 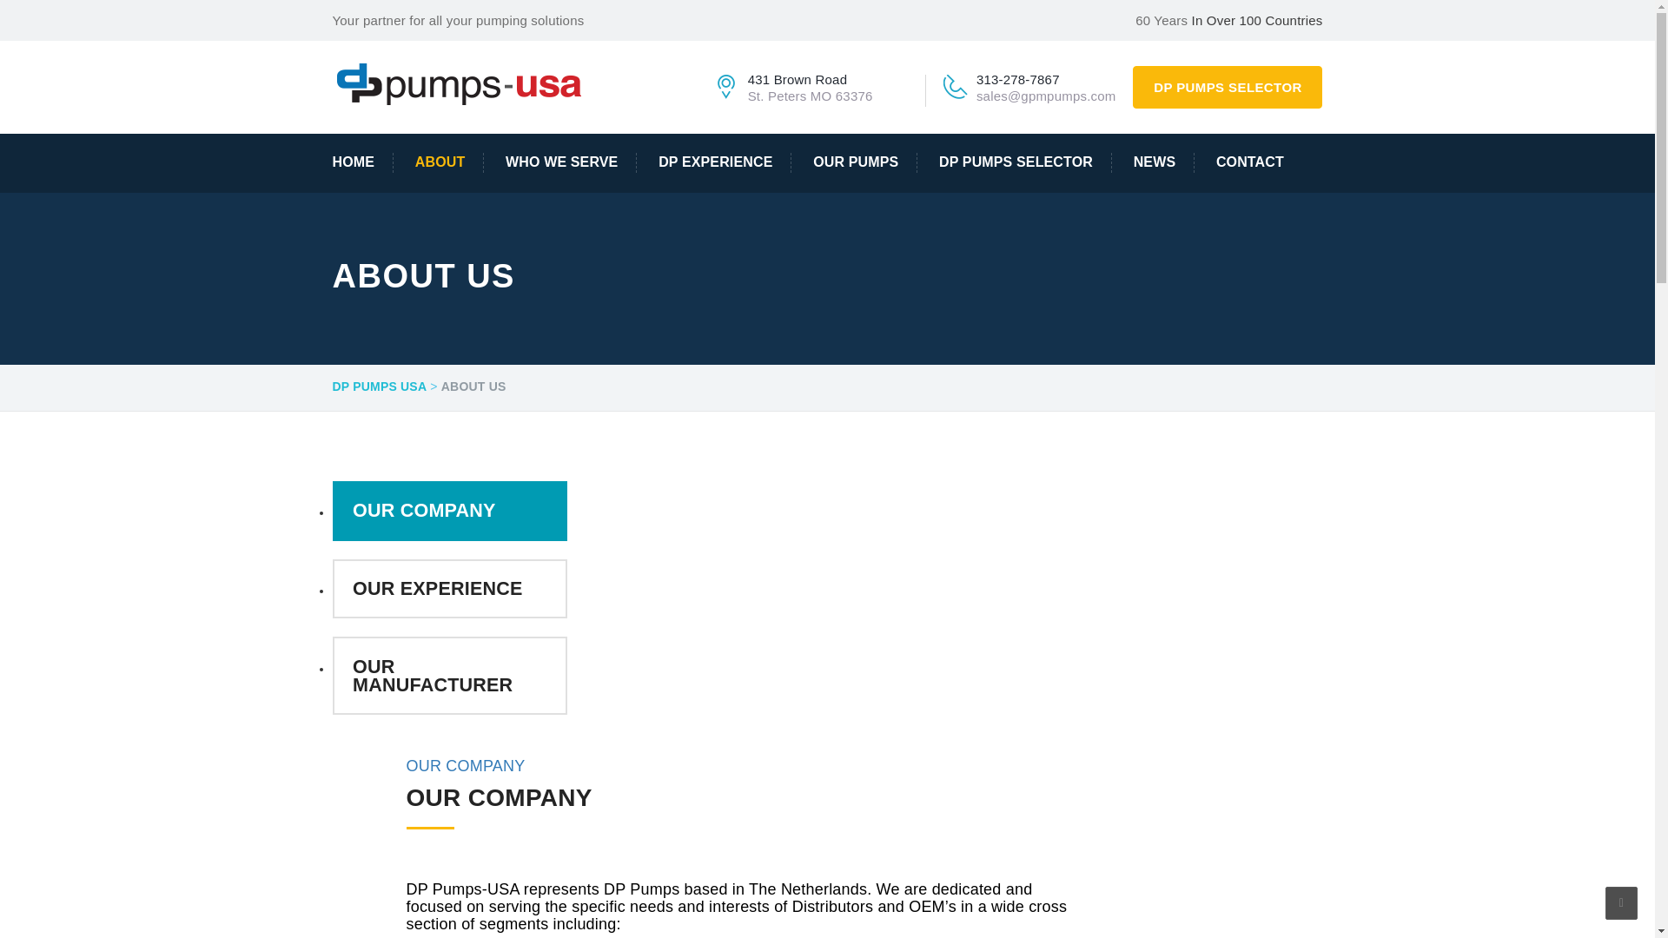 I want to click on OUR COMPANY, so click(x=449, y=511).